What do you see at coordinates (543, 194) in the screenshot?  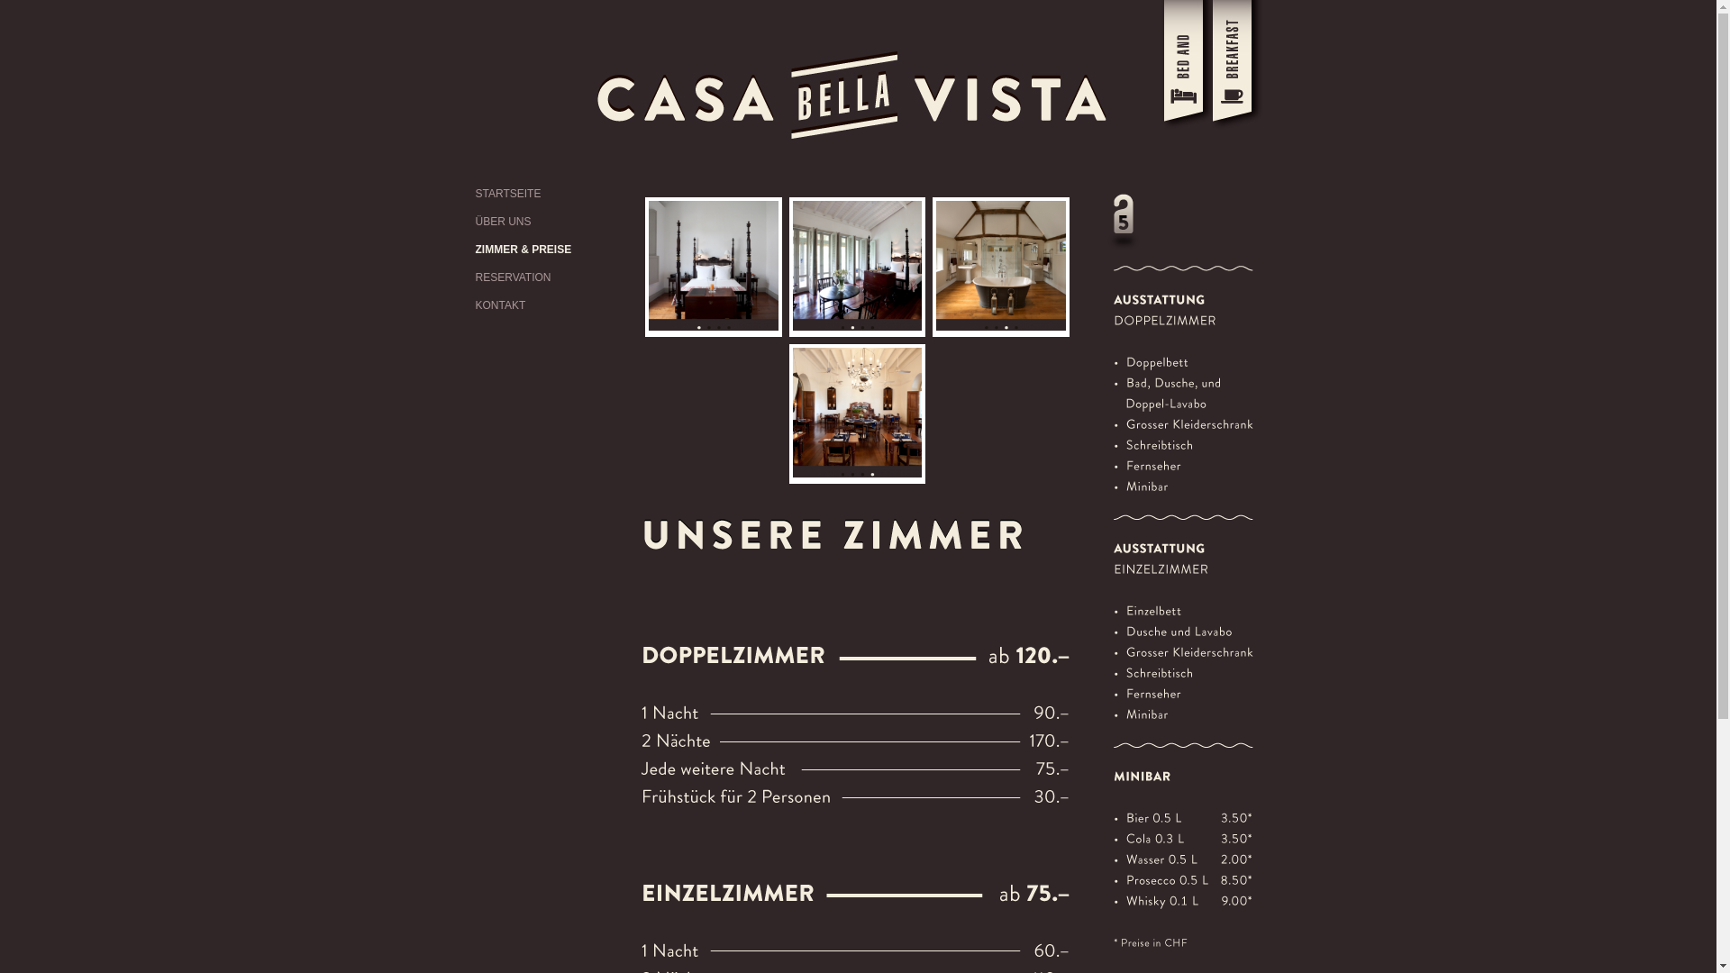 I see `STARTSEITE` at bounding box center [543, 194].